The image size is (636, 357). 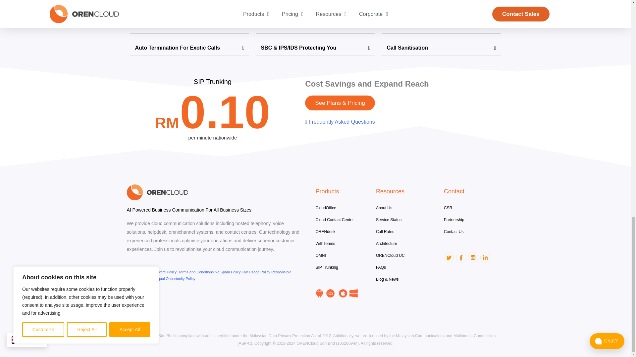 I want to click on Twitter, so click(x=449, y=257).